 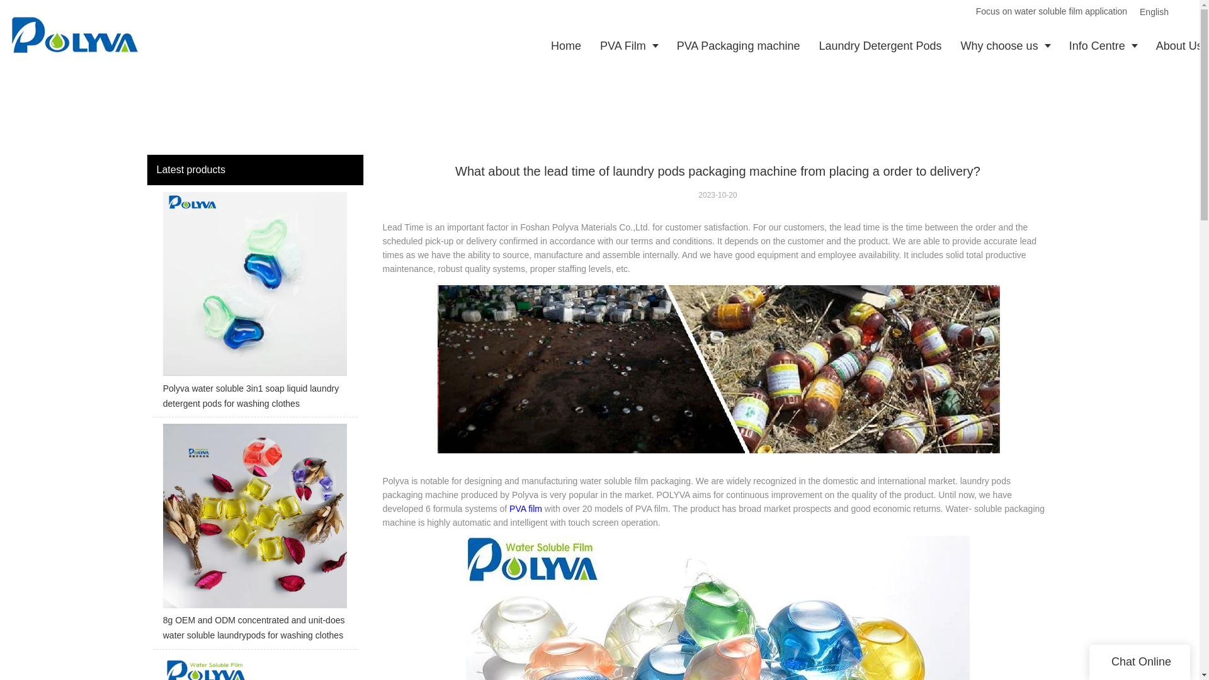 I want to click on Why choose us, so click(x=1006, y=45).